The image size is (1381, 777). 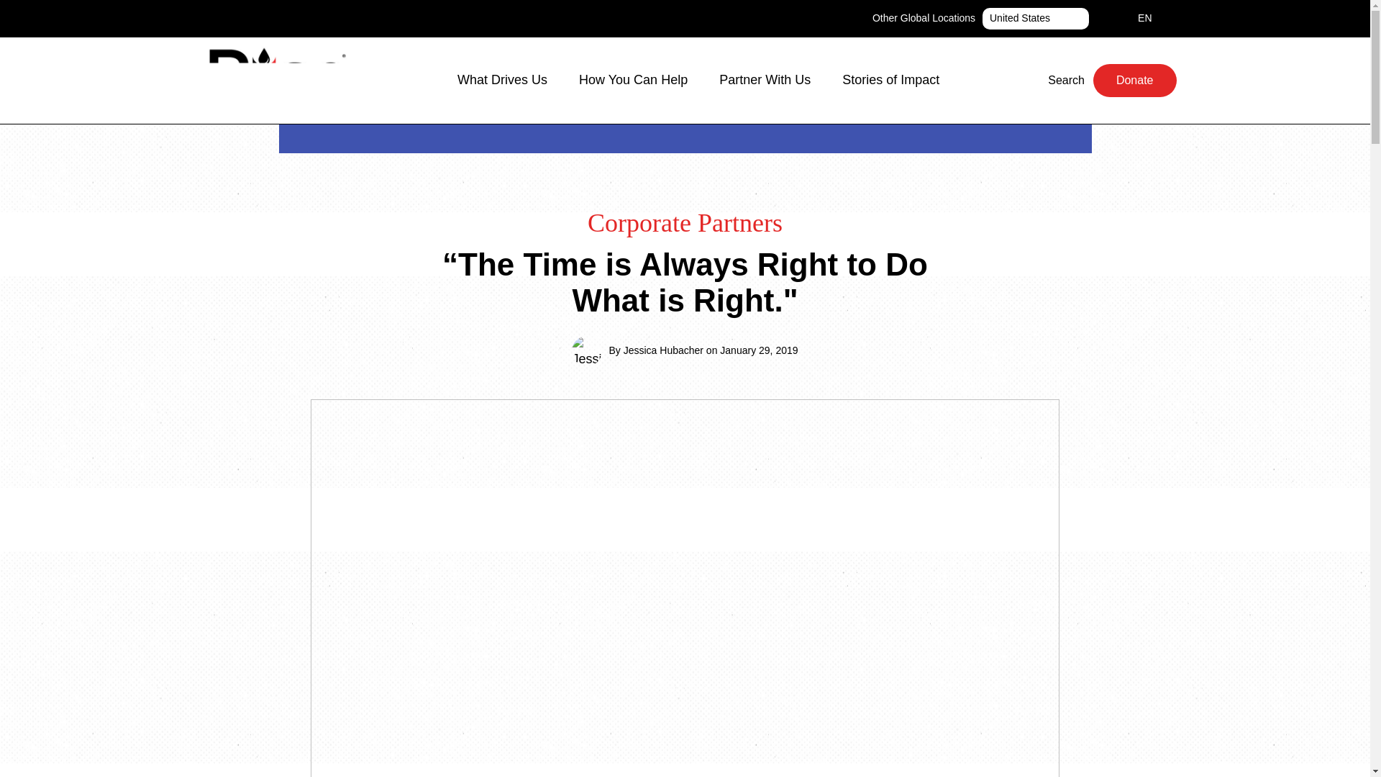 I want to click on   Search, so click(x=1057, y=80).